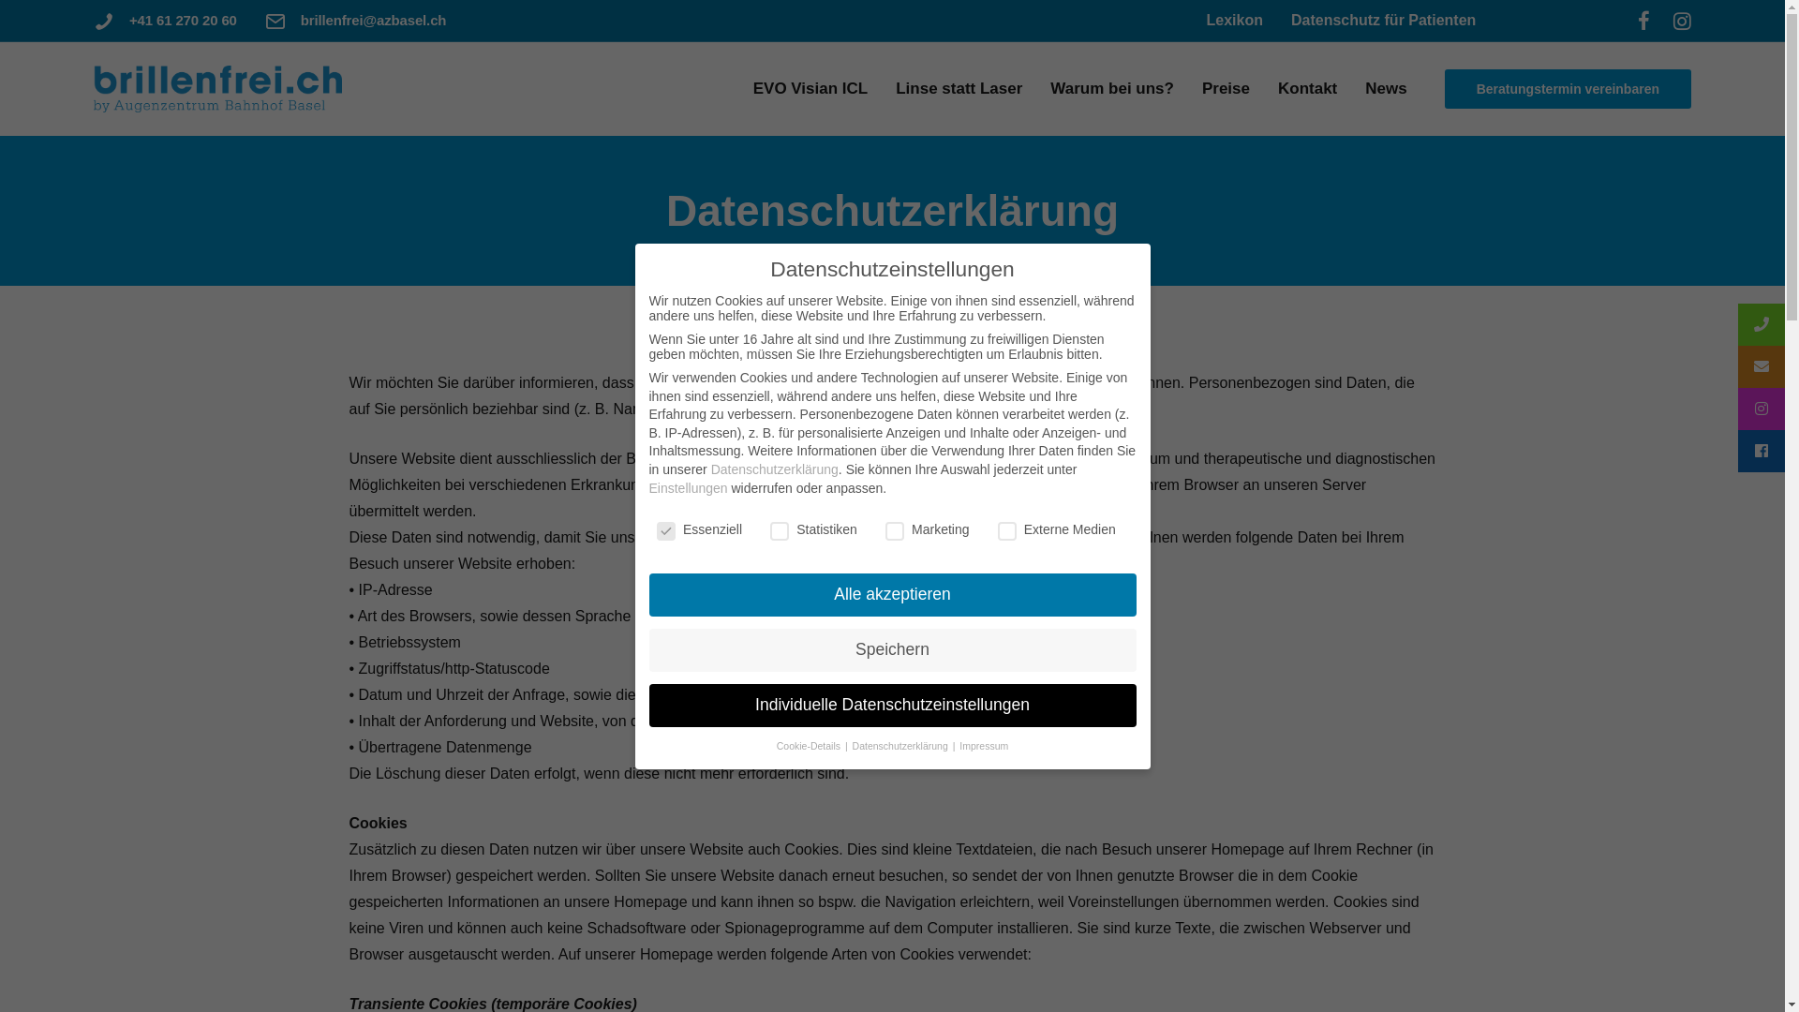 The width and height of the screenshot is (1799, 1012). Describe the element at coordinates (892, 595) in the screenshot. I see `Alle akzeptieren` at that location.